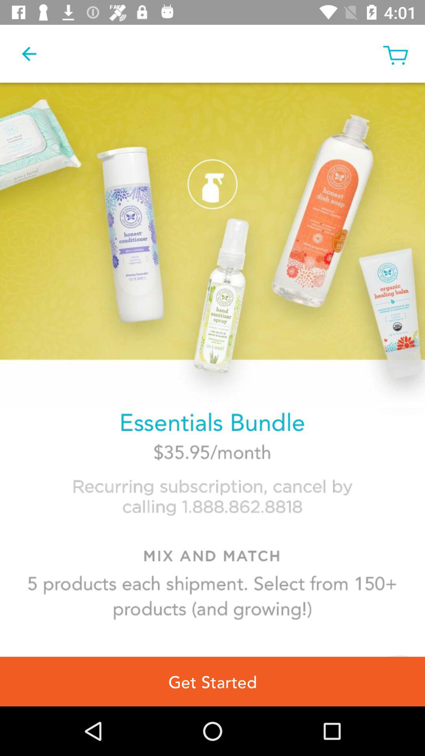 The image size is (425, 756). I want to click on swipe to the get started item, so click(213, 681).